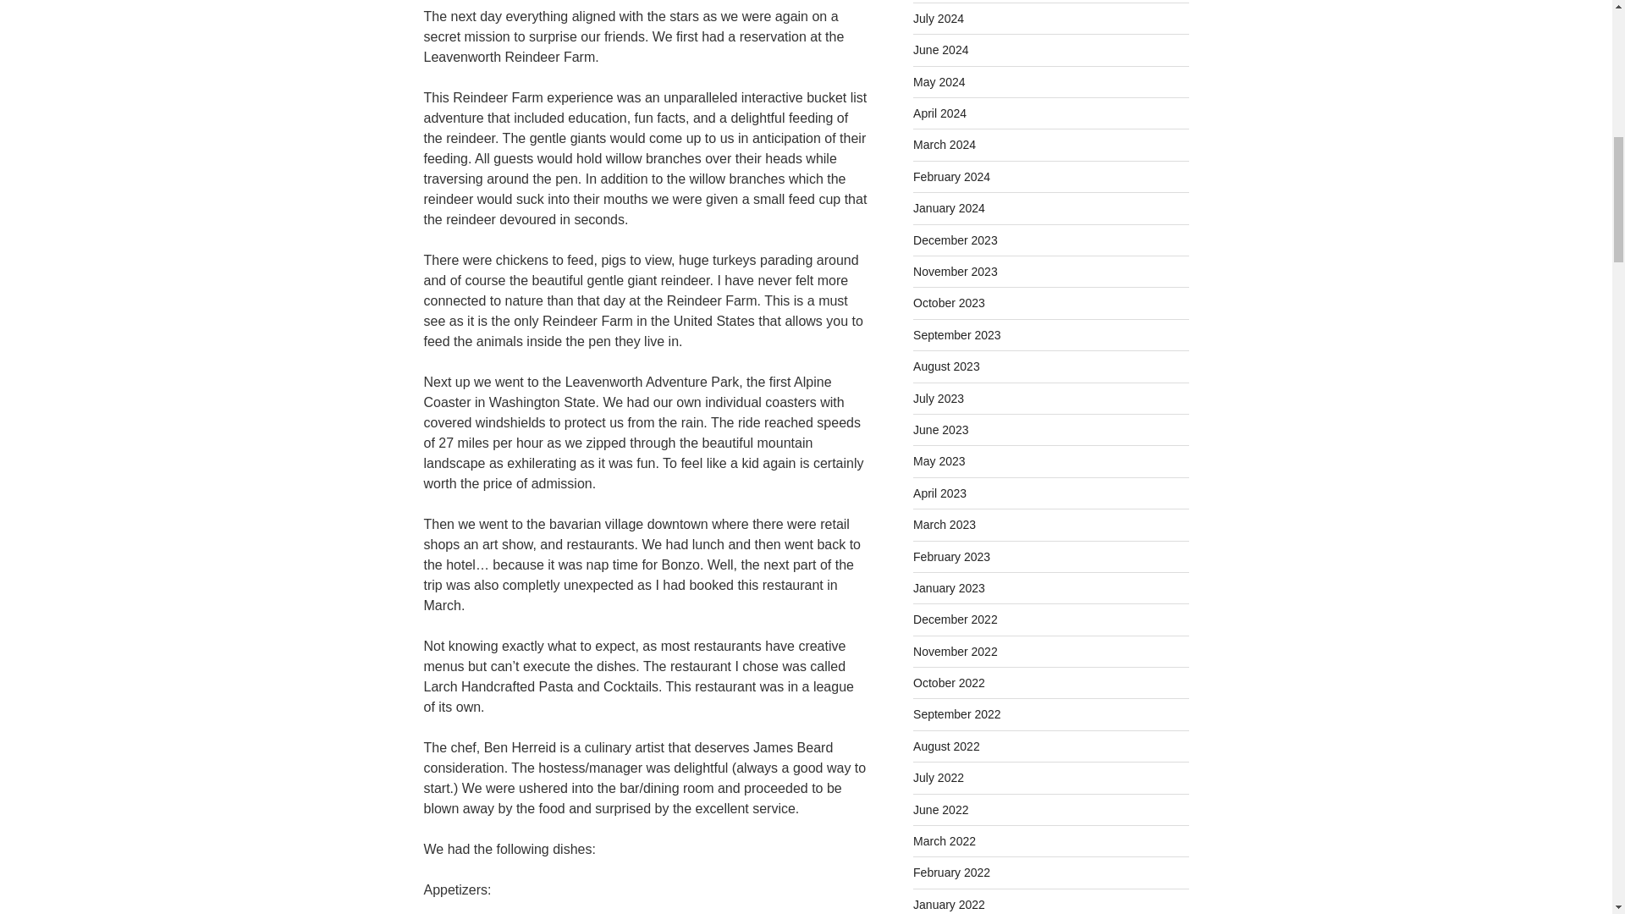  I want to click on November 2023, so click(955, 272).